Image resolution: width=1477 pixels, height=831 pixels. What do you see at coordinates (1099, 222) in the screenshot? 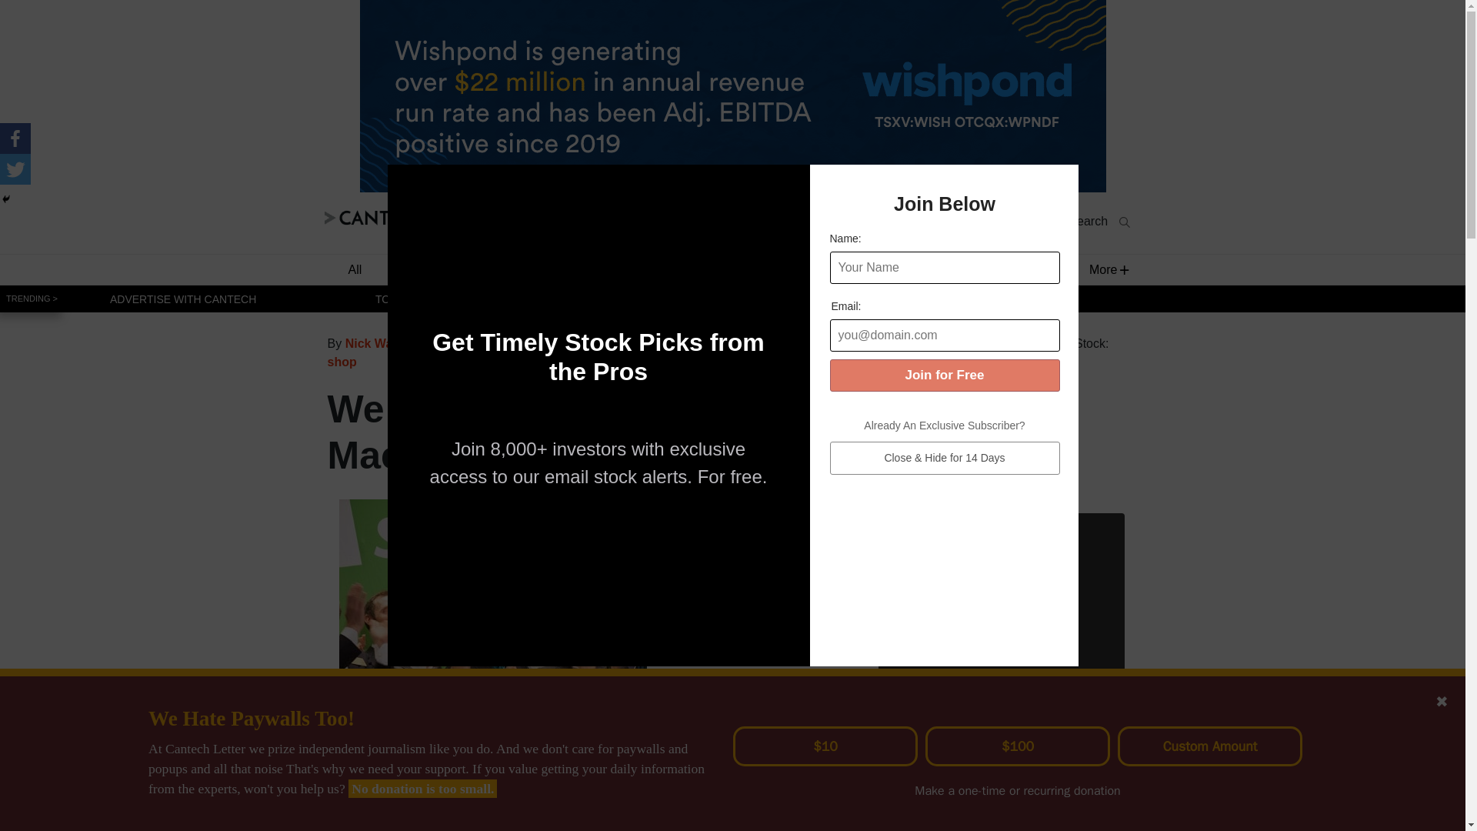
I see `Search` at bounding box center [1099, 222].